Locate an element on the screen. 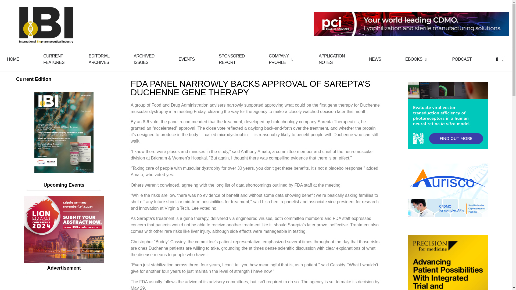 The width and height of the screenshot is (516, 290). NEWS is located at coordinates (13, 59).